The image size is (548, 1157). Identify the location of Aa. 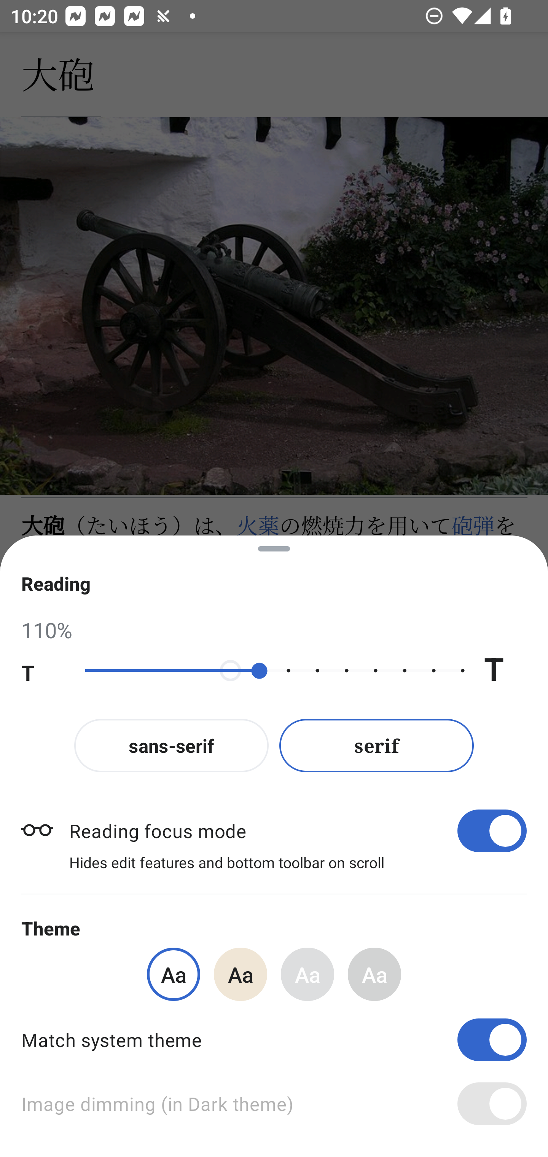
(241, 974).